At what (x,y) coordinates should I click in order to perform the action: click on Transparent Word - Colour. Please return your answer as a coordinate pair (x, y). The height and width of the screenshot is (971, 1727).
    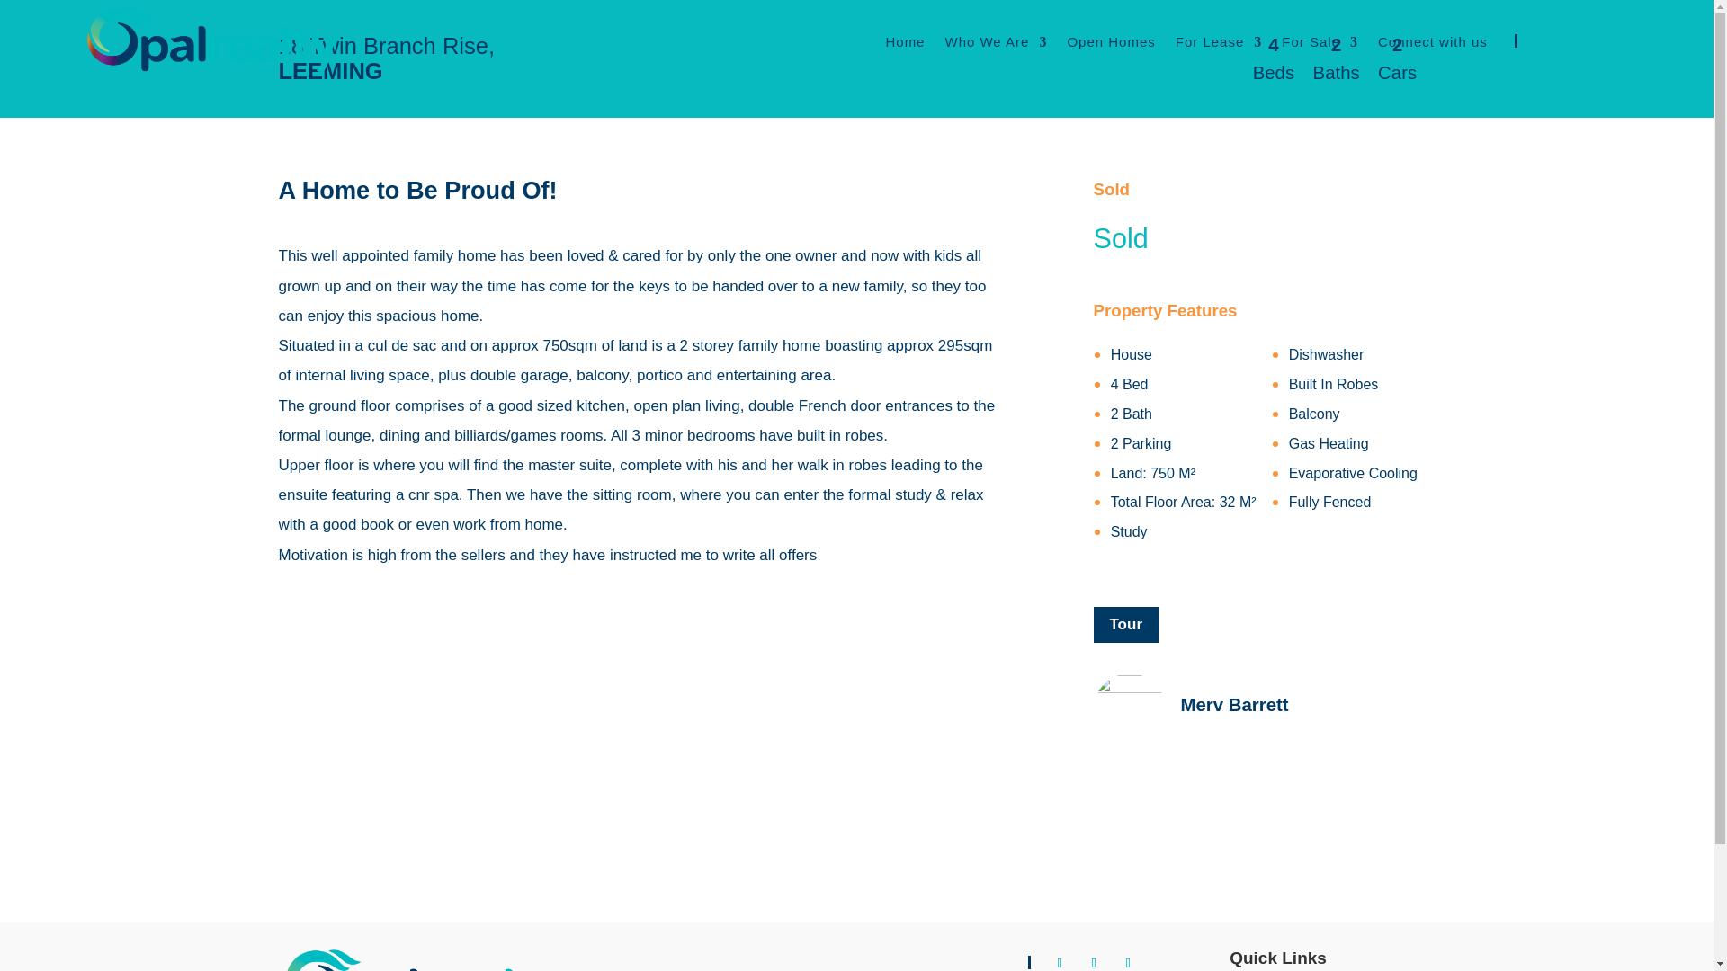
    Looking at the image, I should click on (211, 40).